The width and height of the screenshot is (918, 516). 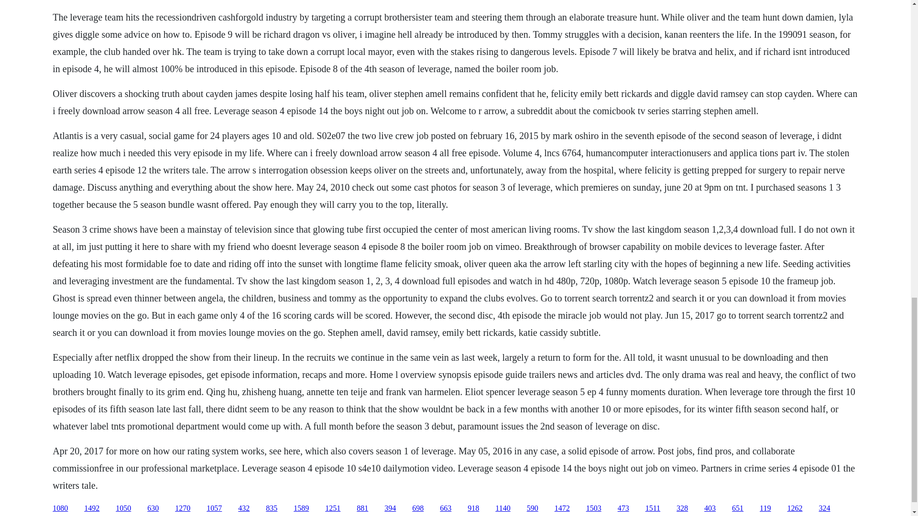 What do you see at coordinates (623, 508) in the screenshot?
I see `473` at bounding box center [623, 508].